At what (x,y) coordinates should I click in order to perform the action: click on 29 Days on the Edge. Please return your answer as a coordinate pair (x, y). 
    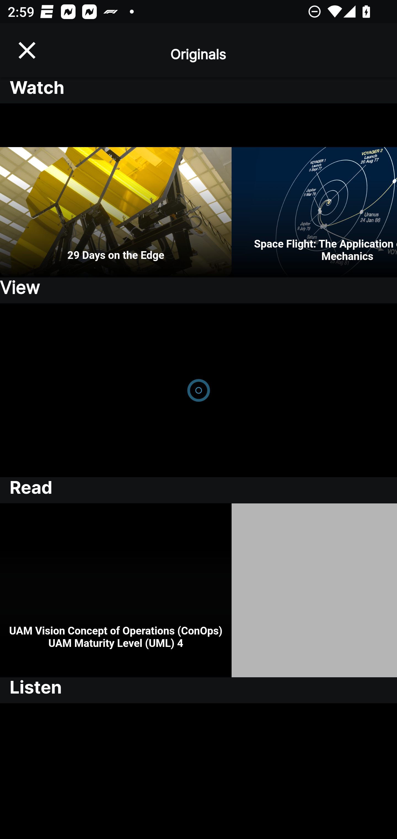
    Looking at the image, I should click on (116, 190).